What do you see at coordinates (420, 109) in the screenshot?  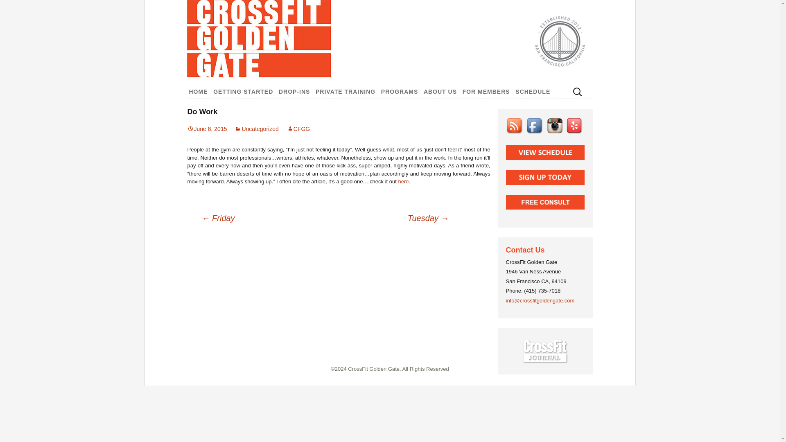 I see `GROUP CROSSFIT CLASSES` at bounding box center [420, 109].